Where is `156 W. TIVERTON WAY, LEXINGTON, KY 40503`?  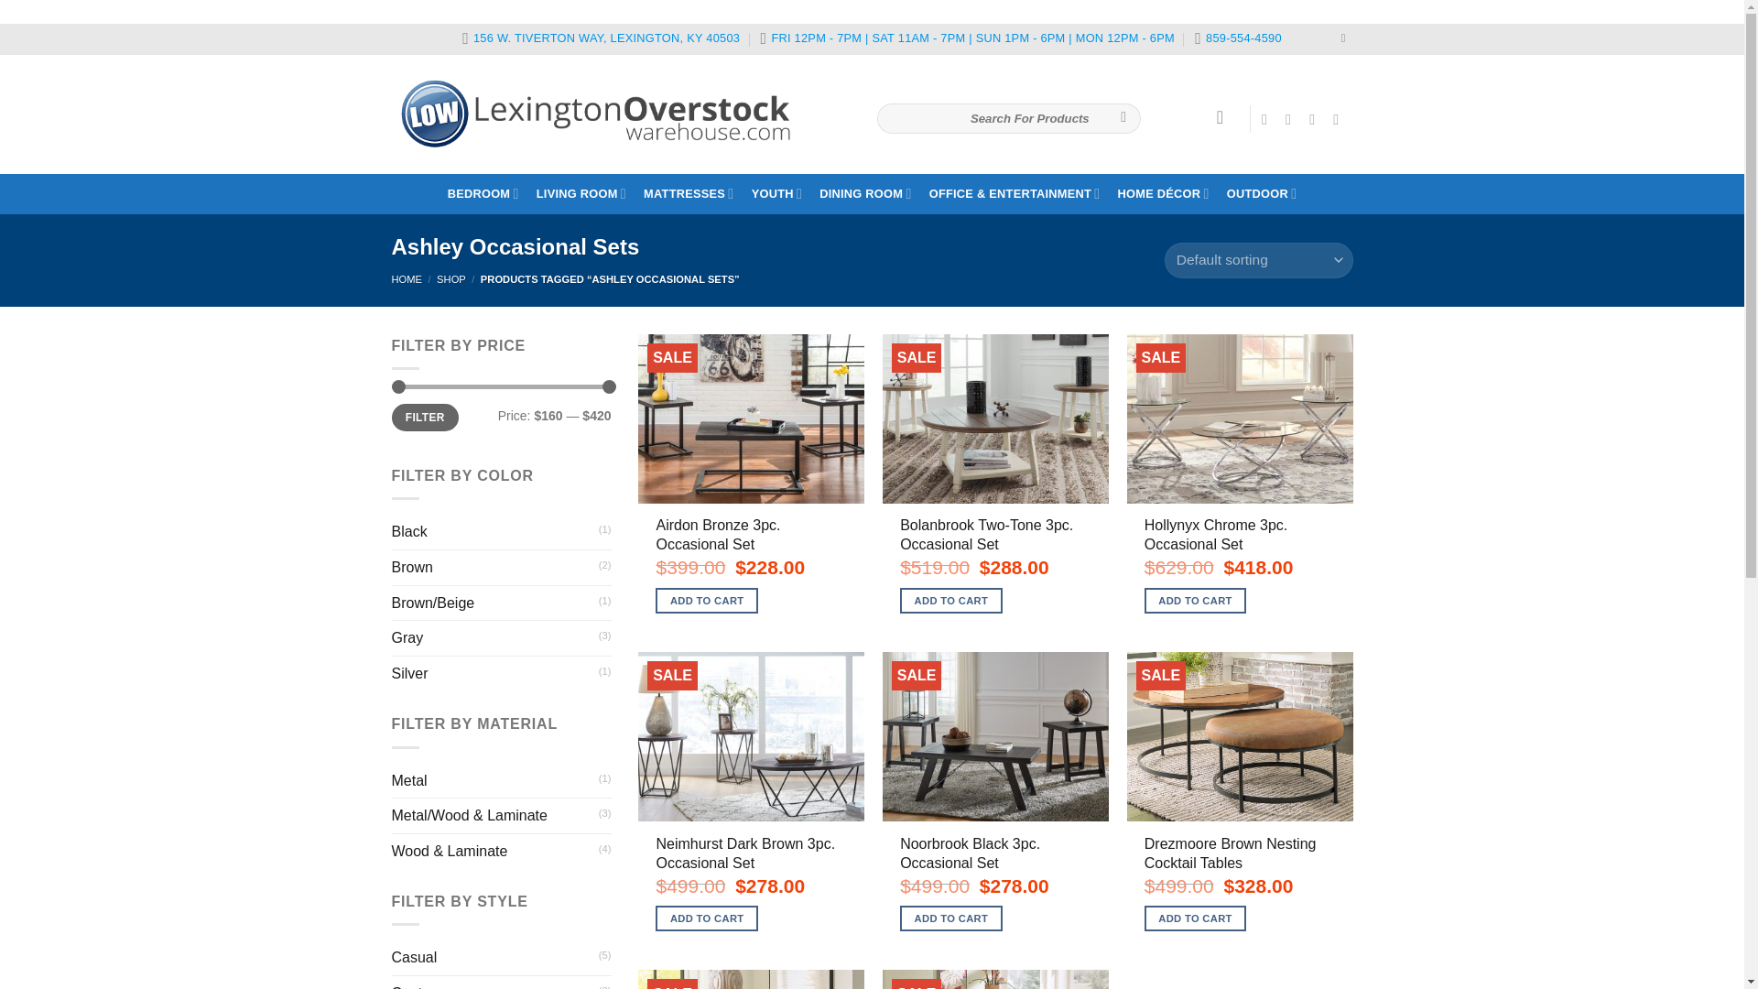 156 W. TIVERTON WAY, LEXINGTON, KY 40503 is located at coordinates (601, 39).